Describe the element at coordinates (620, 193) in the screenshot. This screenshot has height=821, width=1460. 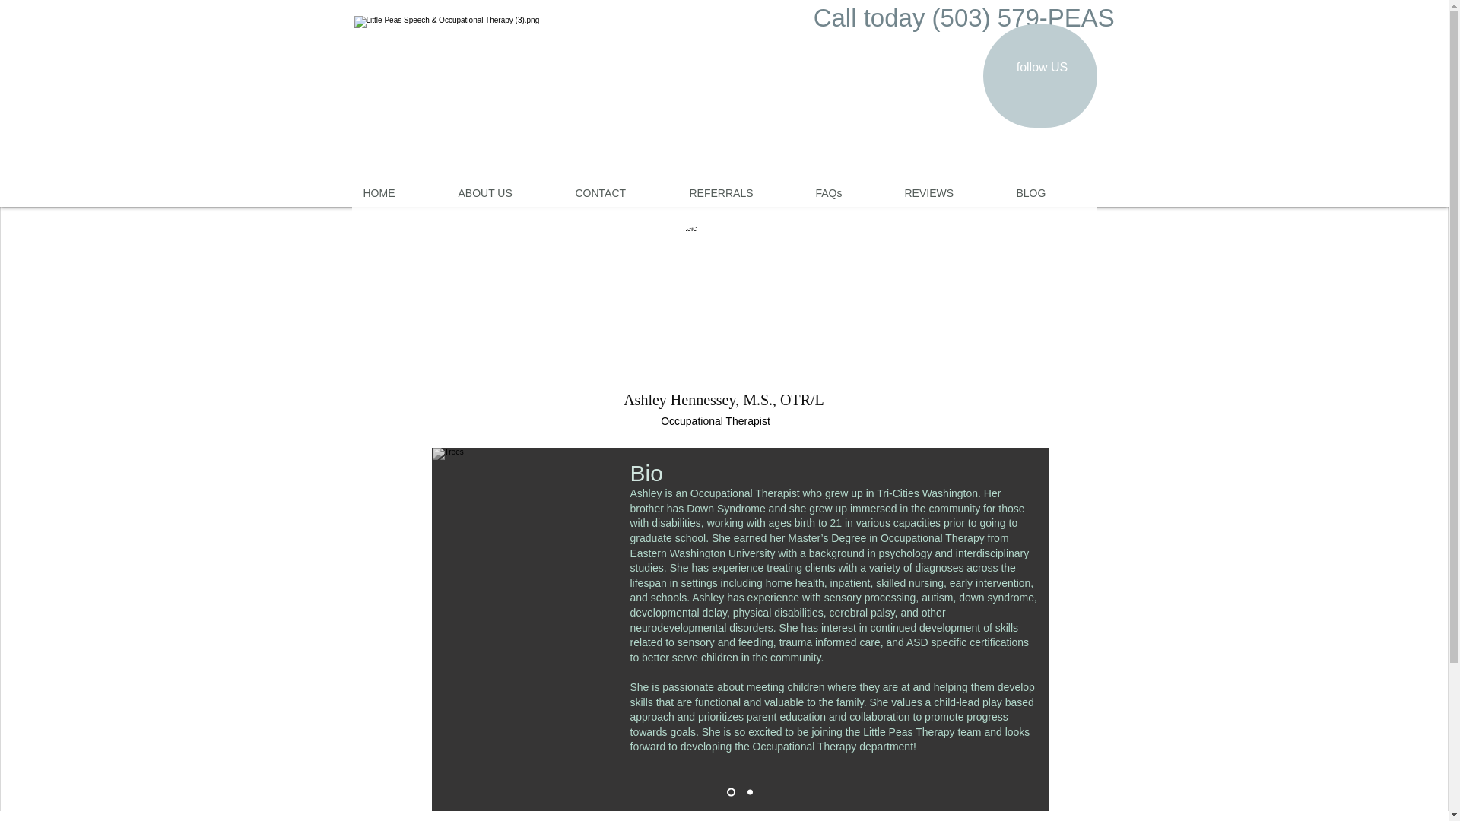
I see `CONTACT` at that location.